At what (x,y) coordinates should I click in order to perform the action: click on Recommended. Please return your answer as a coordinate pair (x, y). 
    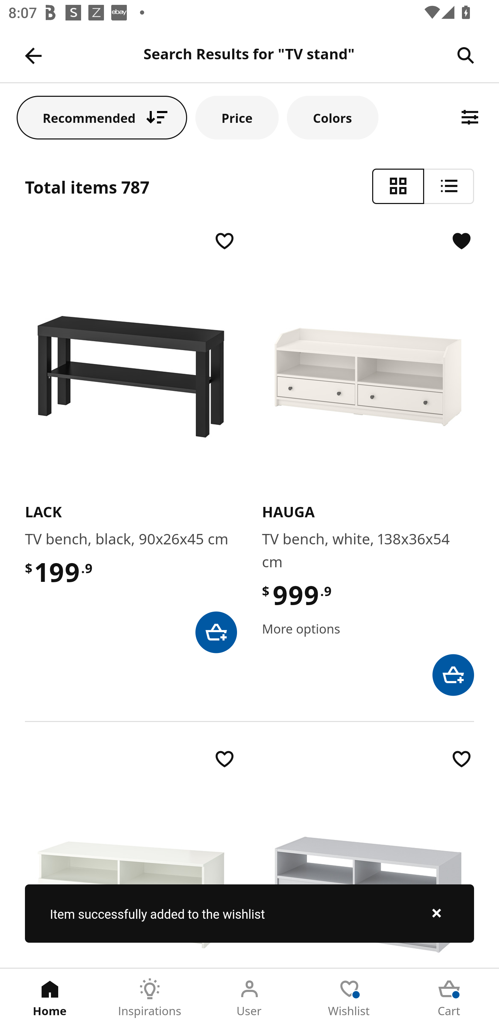
    Looking at the image, I should click on (102, 117).